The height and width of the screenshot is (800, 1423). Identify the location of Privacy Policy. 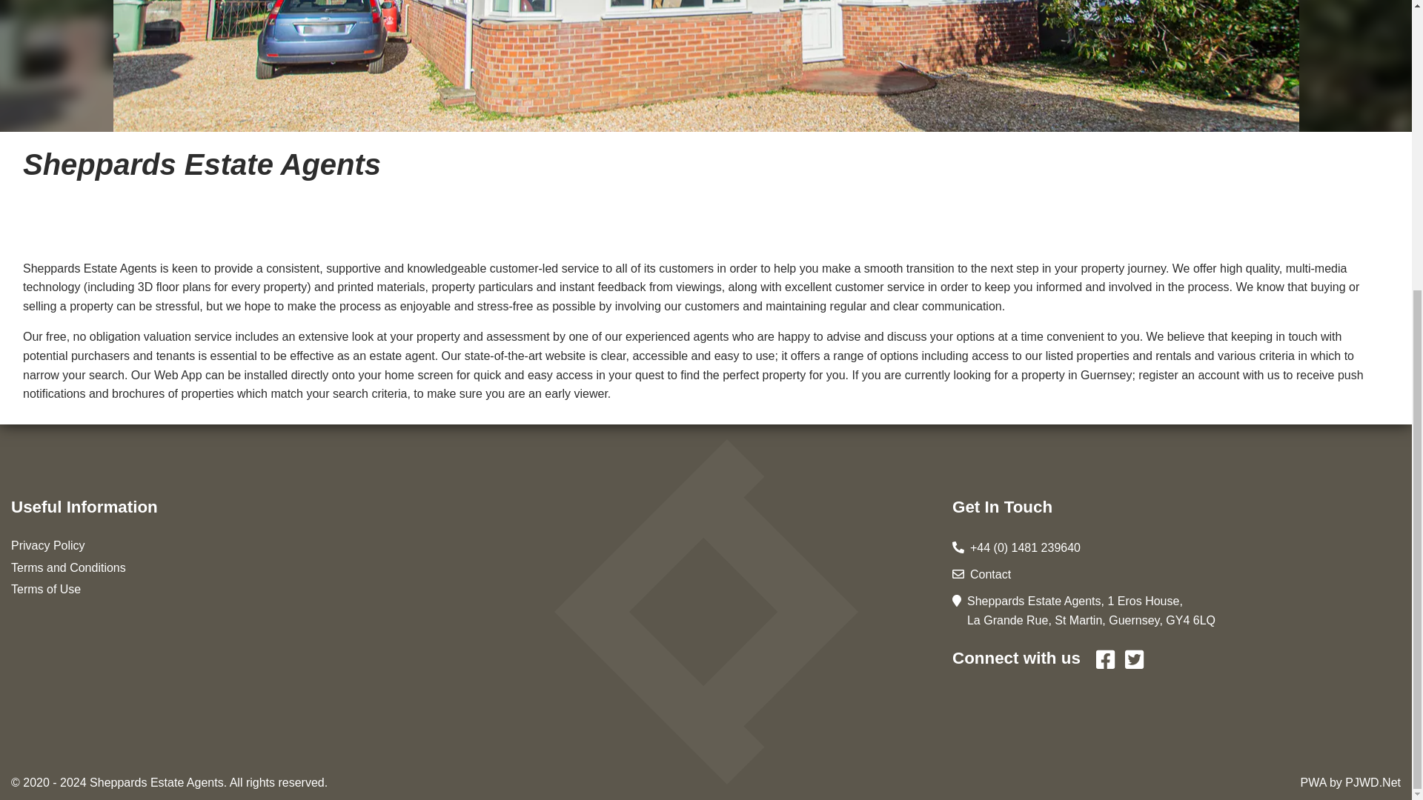
(48, 98).